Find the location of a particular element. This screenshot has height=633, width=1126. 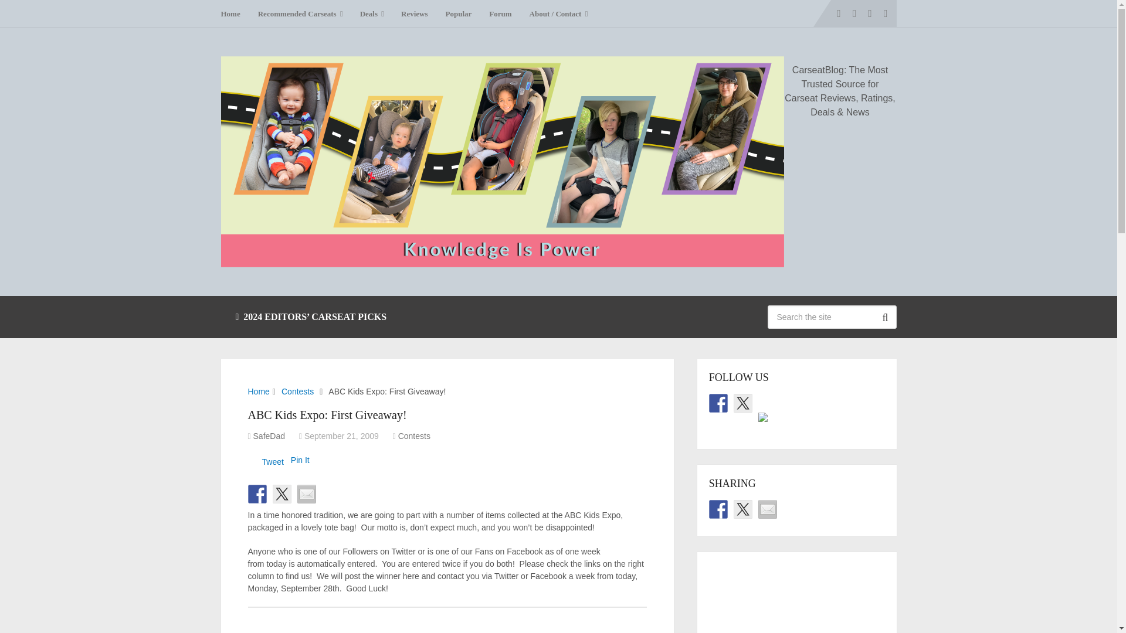

Popular is located at coordinates (459, 13).